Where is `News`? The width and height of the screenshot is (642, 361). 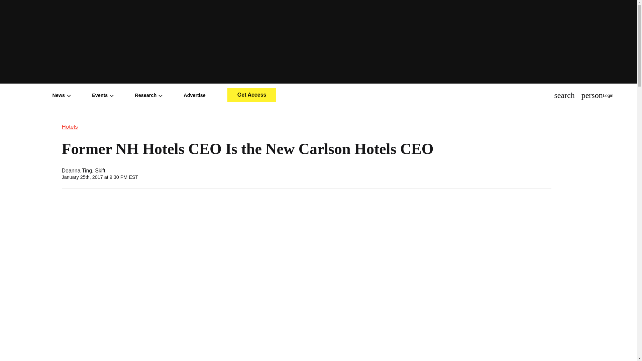 News is located at coordinates (62, 95).